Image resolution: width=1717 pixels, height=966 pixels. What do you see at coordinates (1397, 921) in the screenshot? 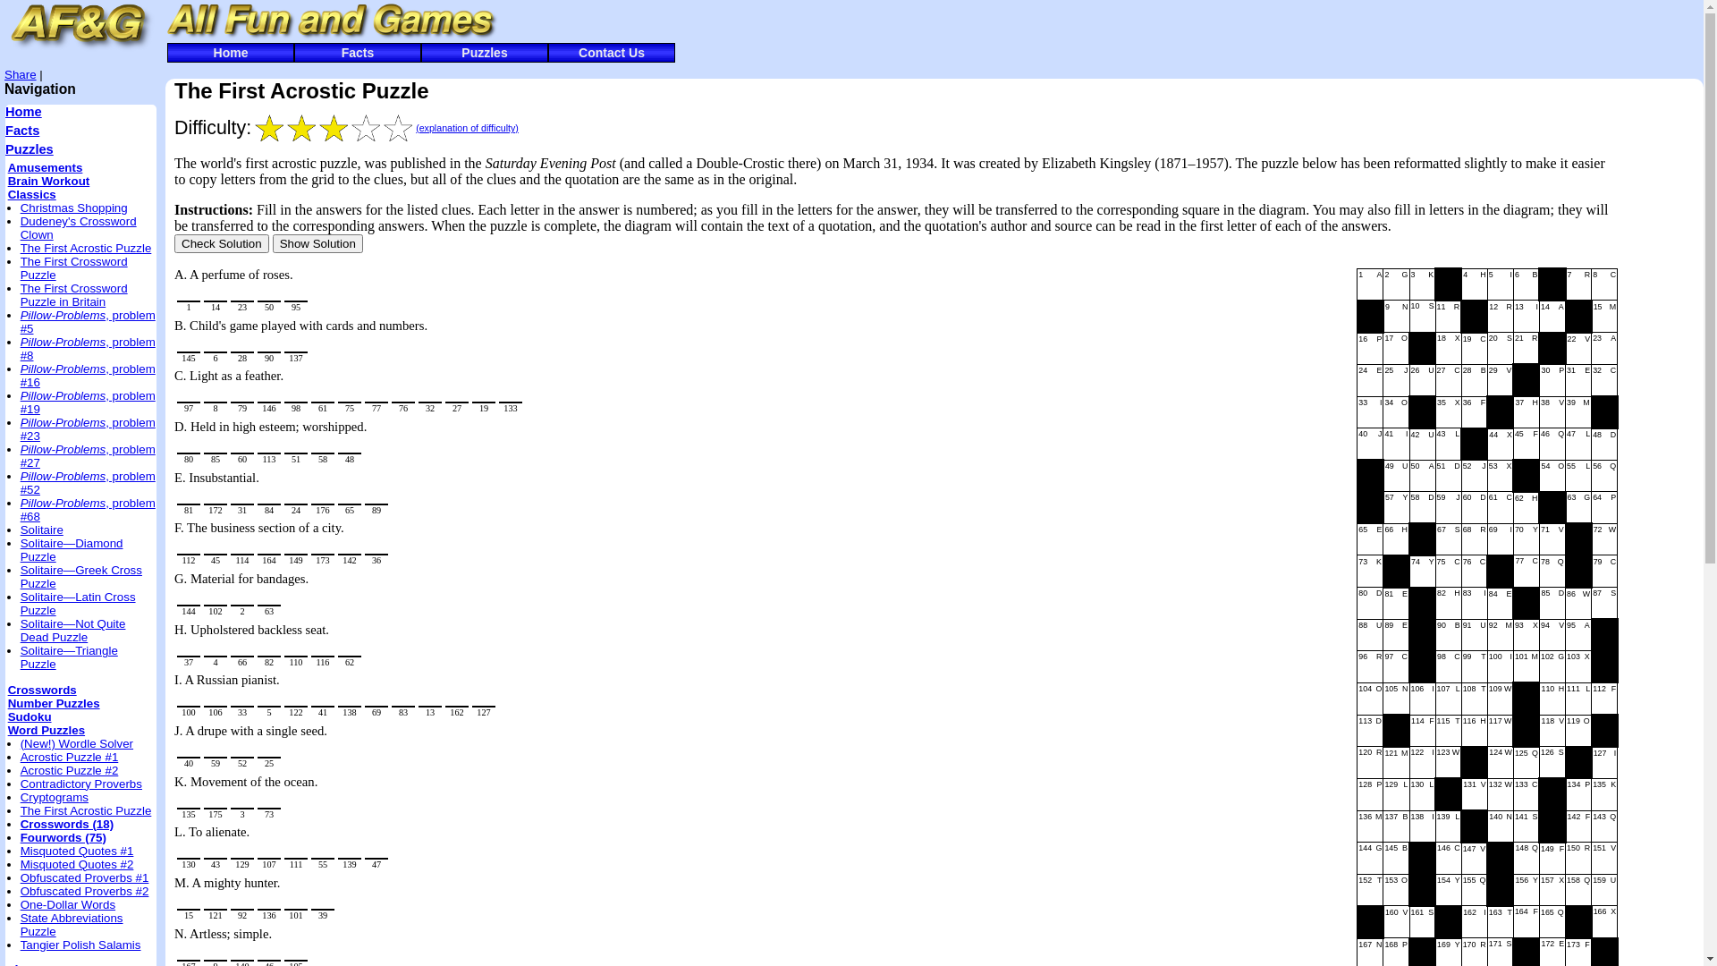
I see `160
V` at bounding box center [1397, 921].